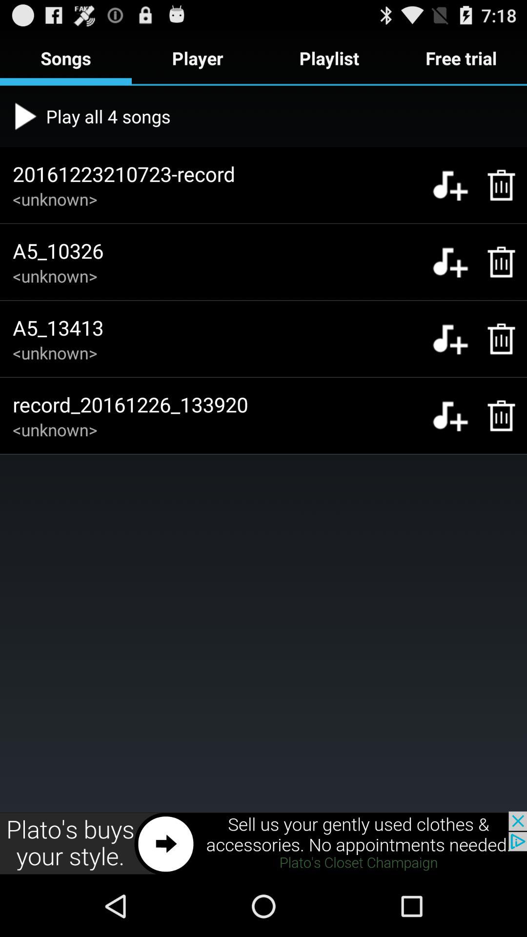 The width and height of the screenshot is (527, 937). I want to click on add music, so click(450, 339).